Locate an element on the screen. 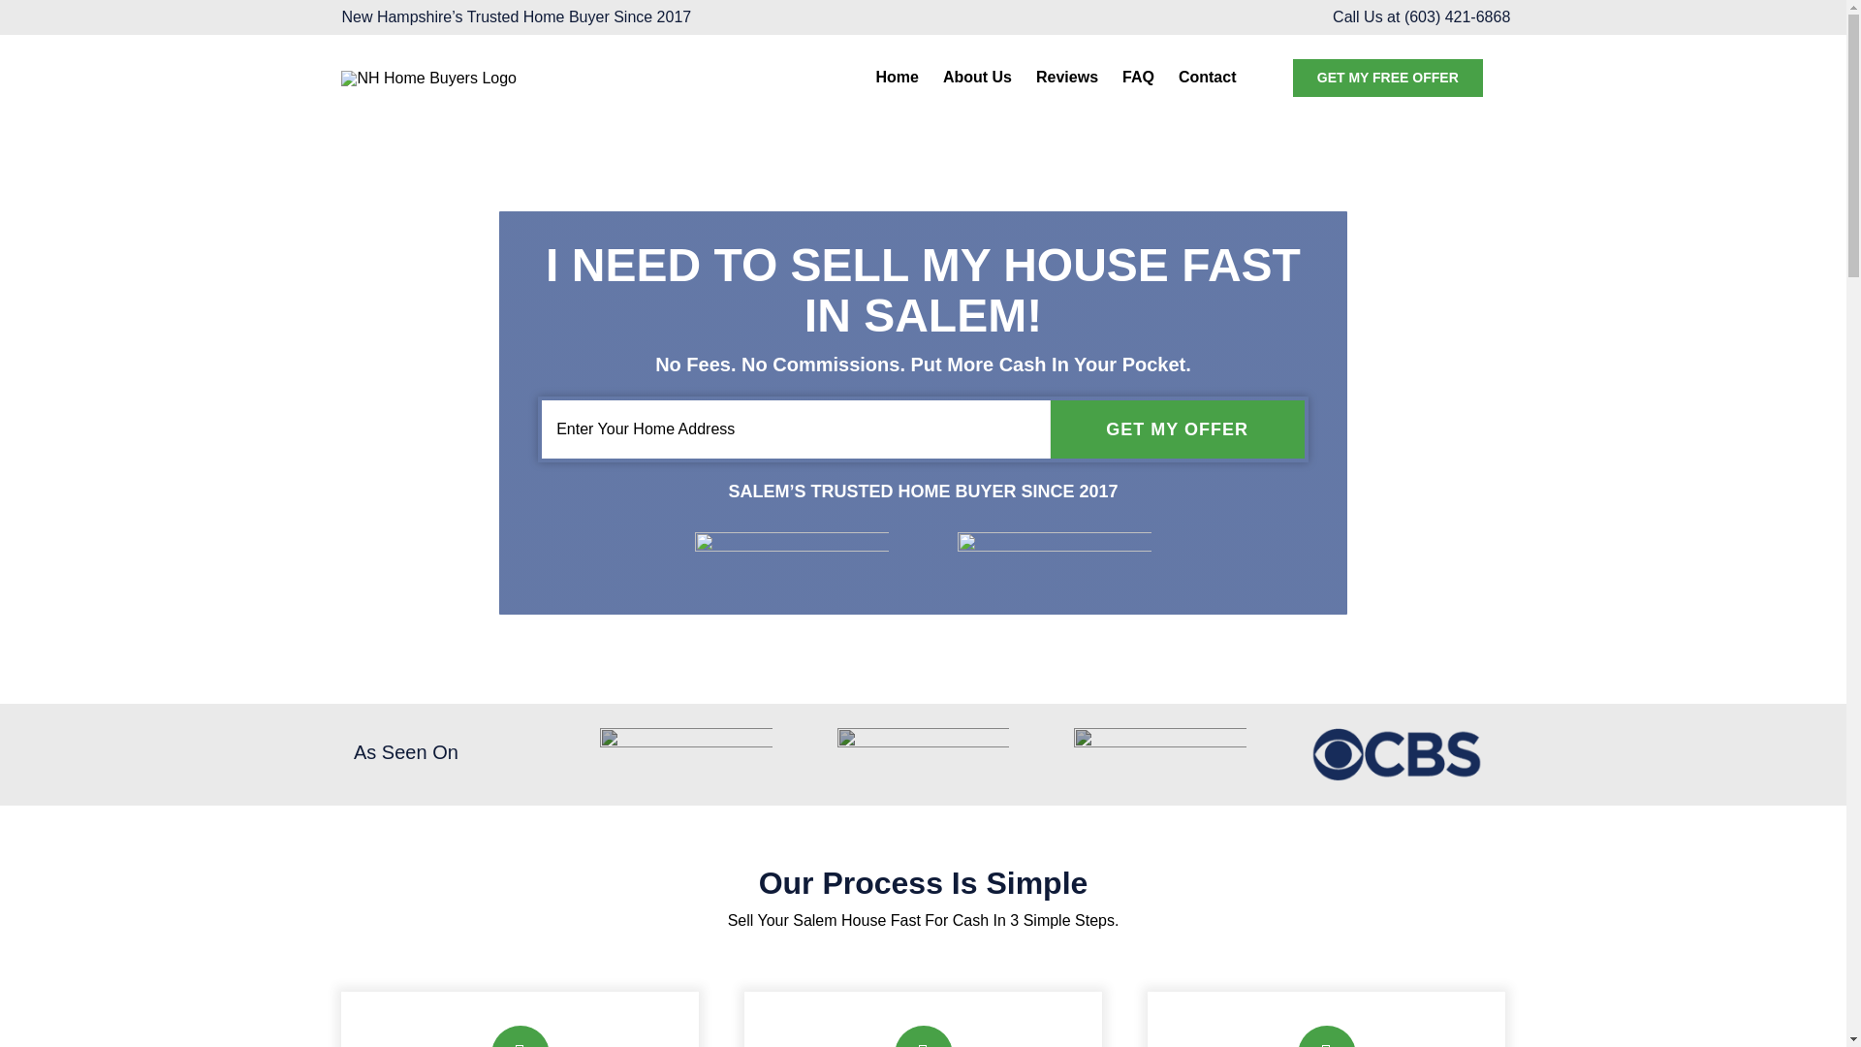 This screenshot has width=1861, height=1047. GET MY FREE OFFER is located at coordinates (1388, 78).